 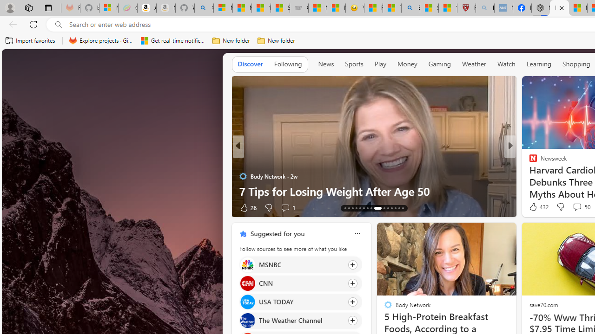 I want to click on View comments 50 Comment, so click(x=577, y=207).